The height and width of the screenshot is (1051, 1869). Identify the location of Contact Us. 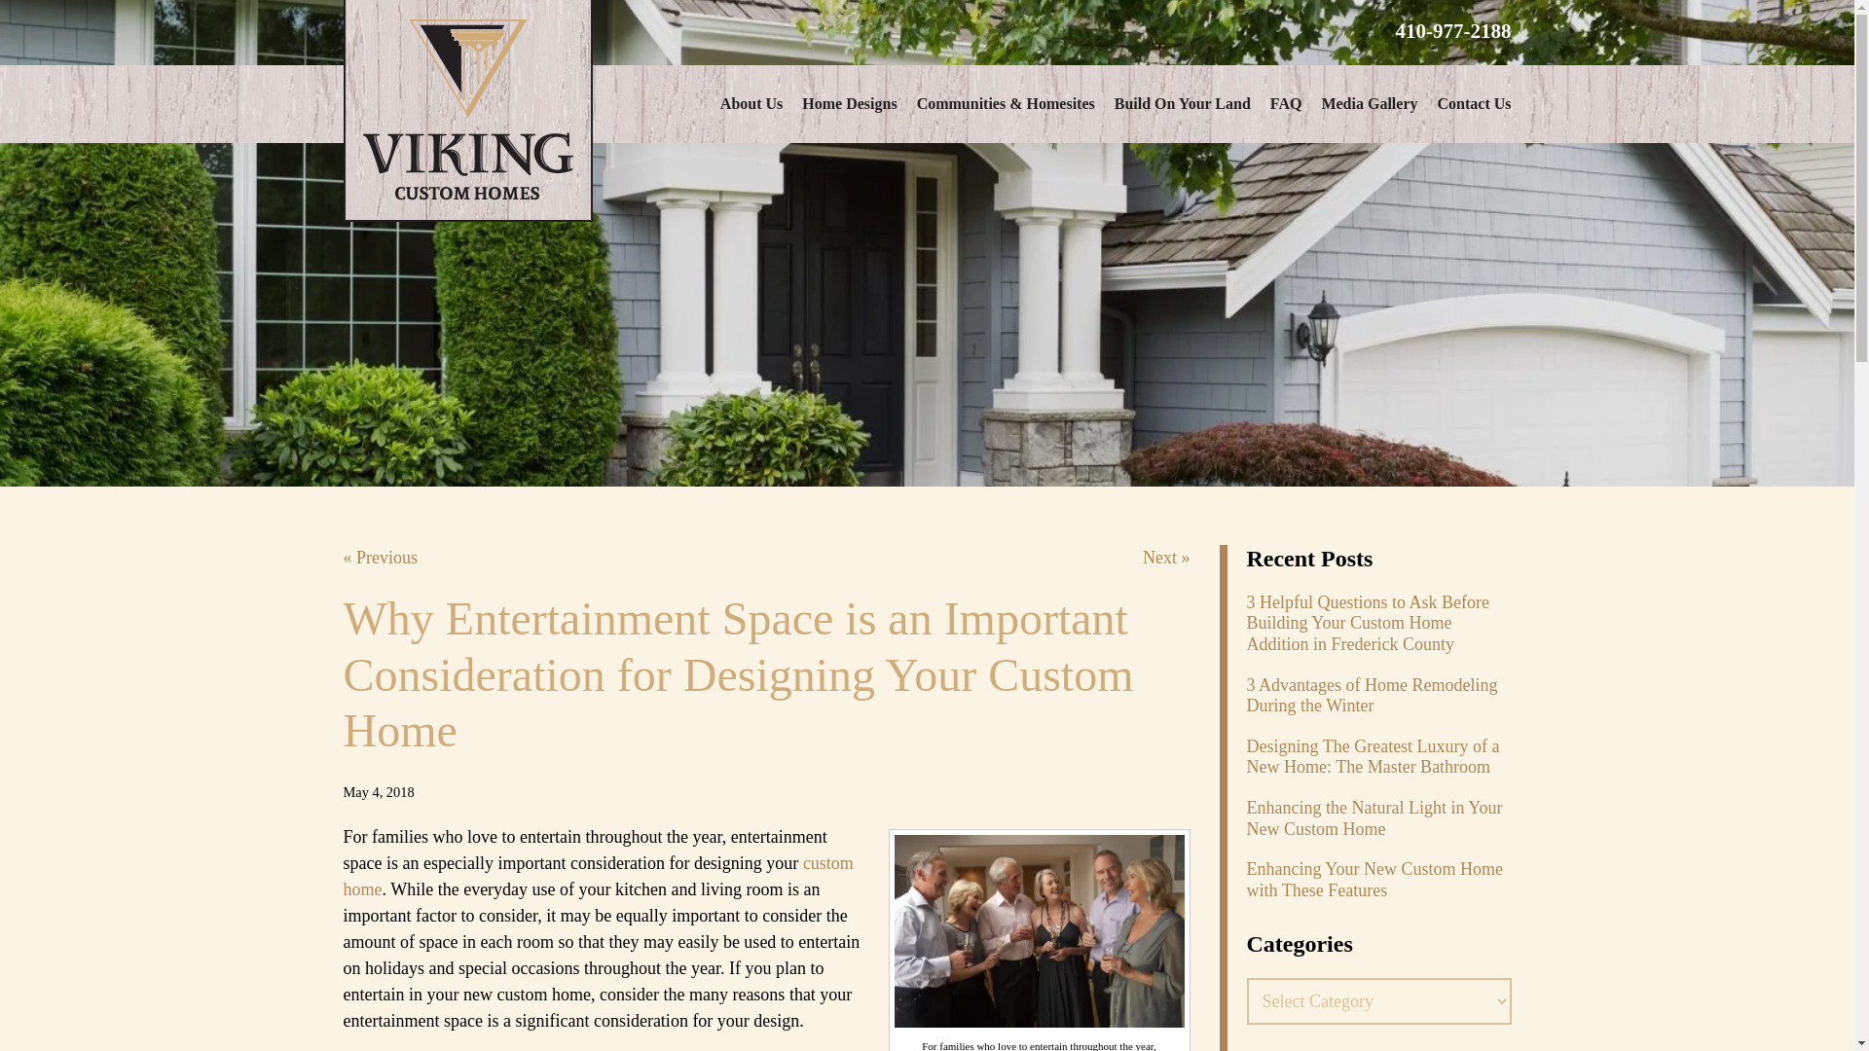
(1474, 103).